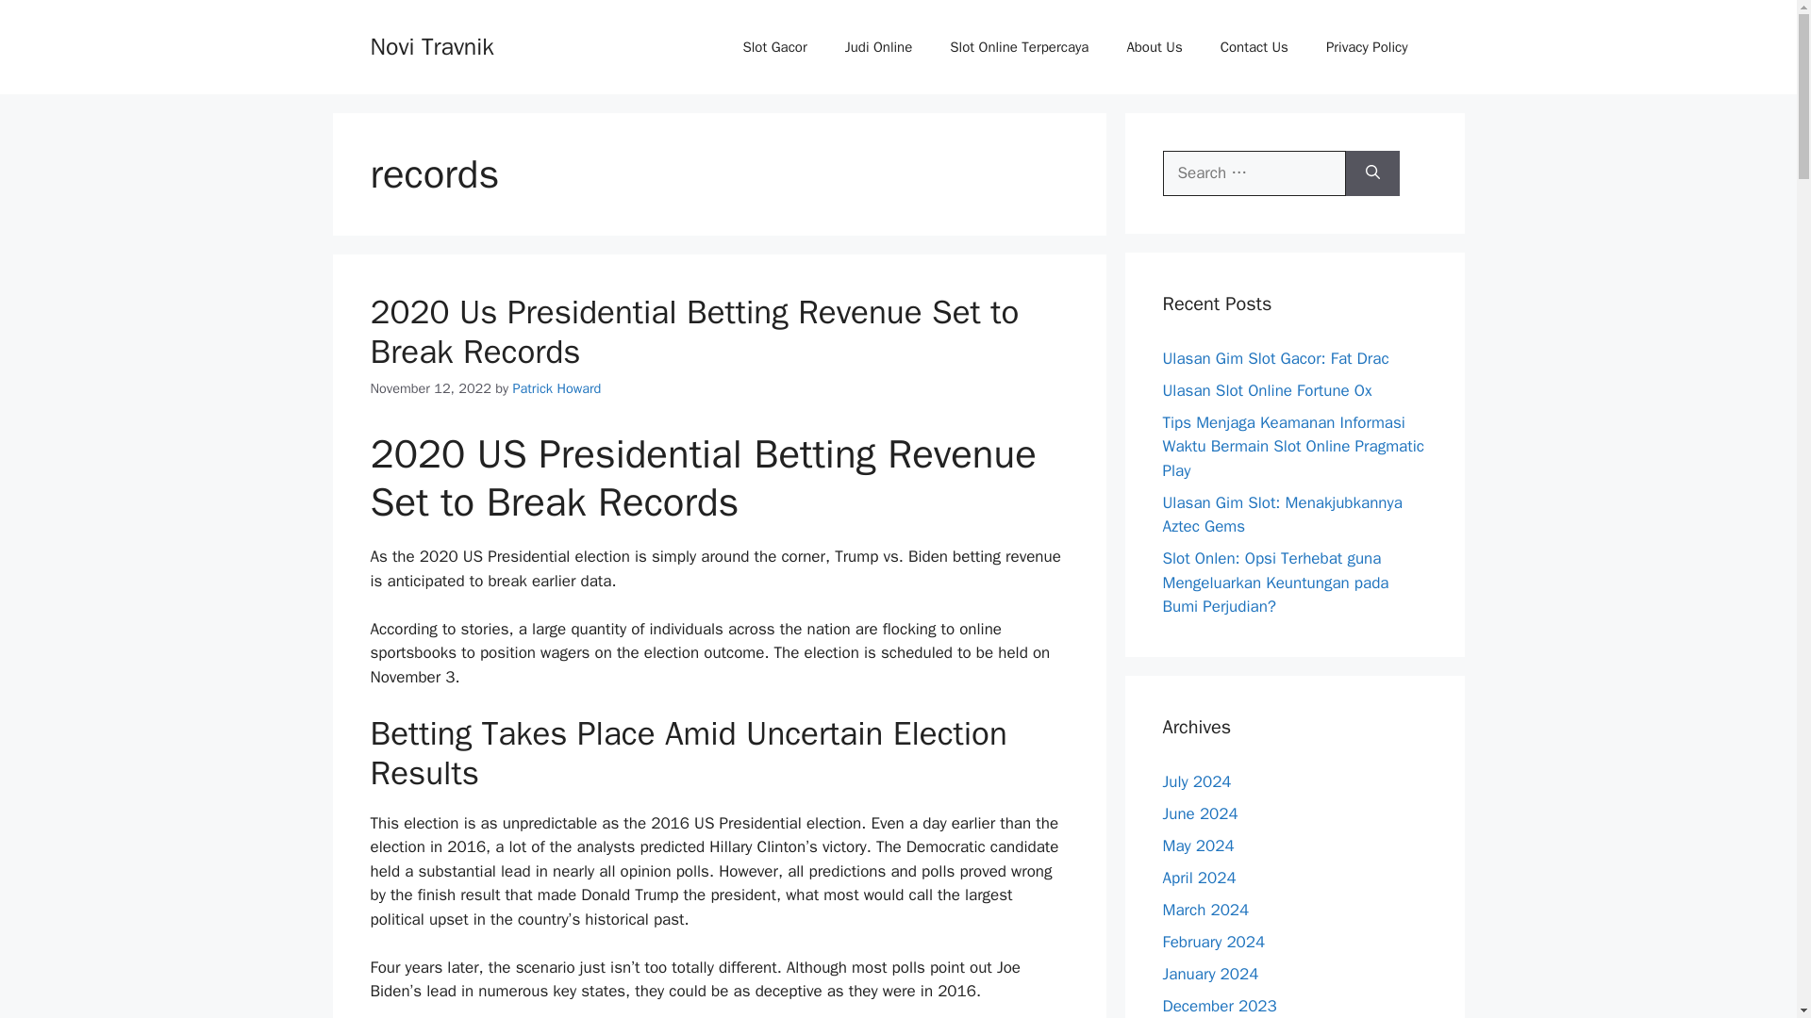  I want to click on June 2024, so click(1200, 813).